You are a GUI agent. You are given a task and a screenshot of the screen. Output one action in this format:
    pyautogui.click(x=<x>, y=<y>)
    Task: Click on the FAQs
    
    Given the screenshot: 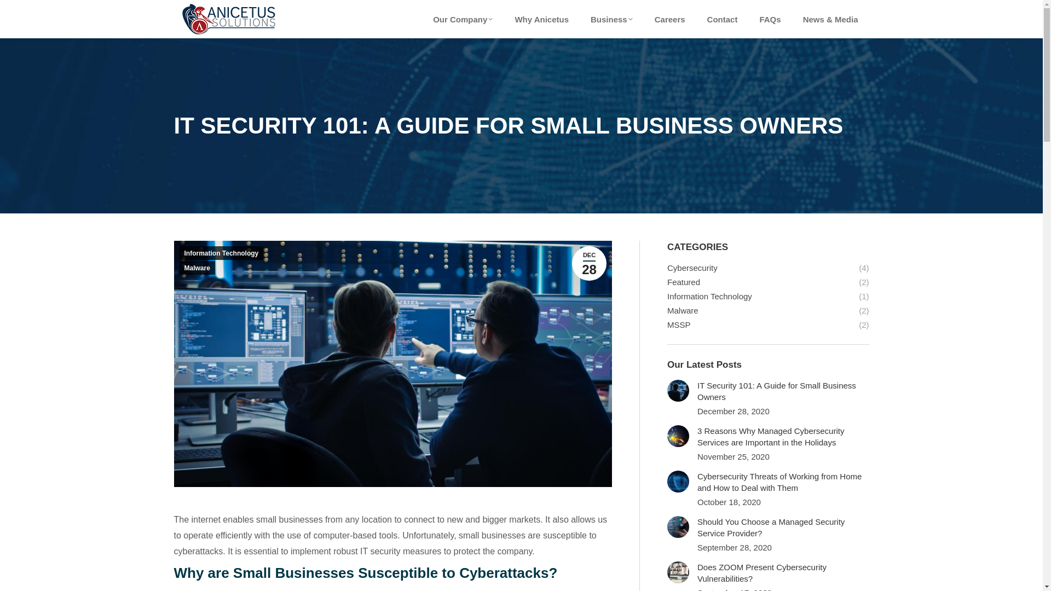 What is the action you would take?
    pyautogui.click(x=770, y=19)
    